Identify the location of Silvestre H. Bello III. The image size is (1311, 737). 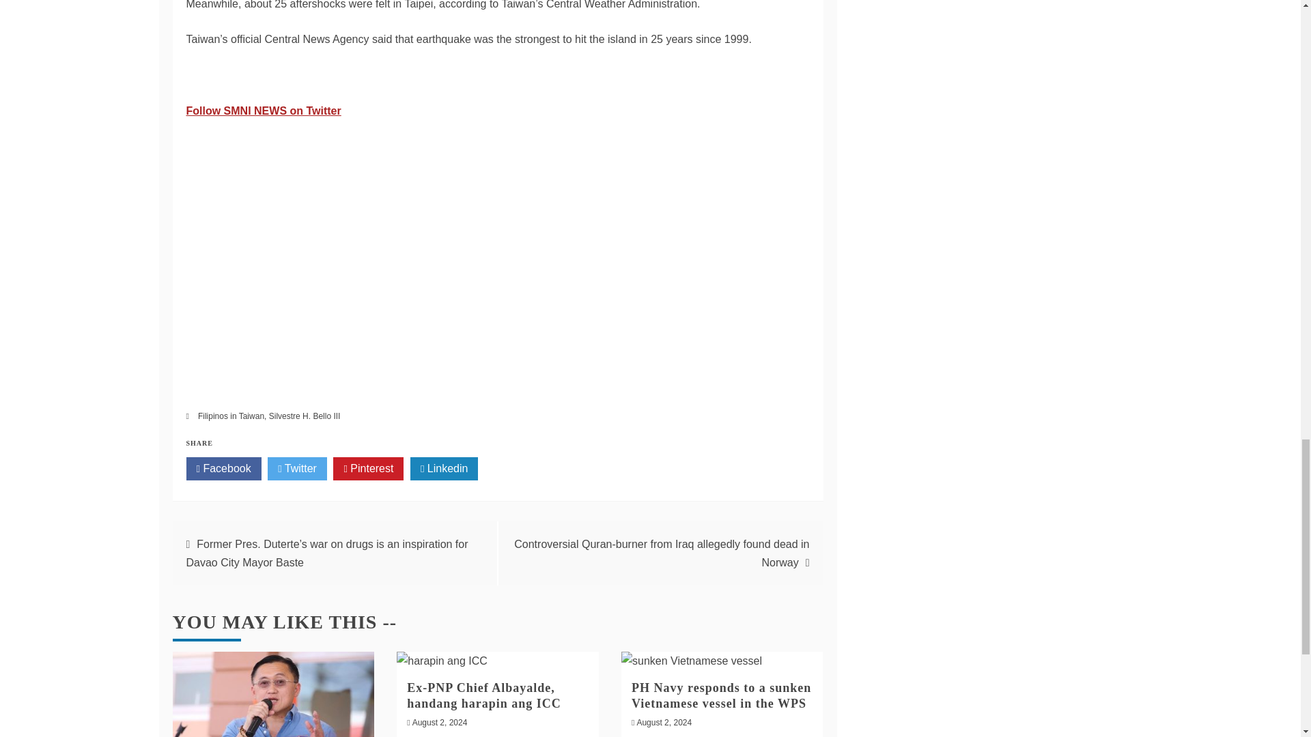
(305, 416).